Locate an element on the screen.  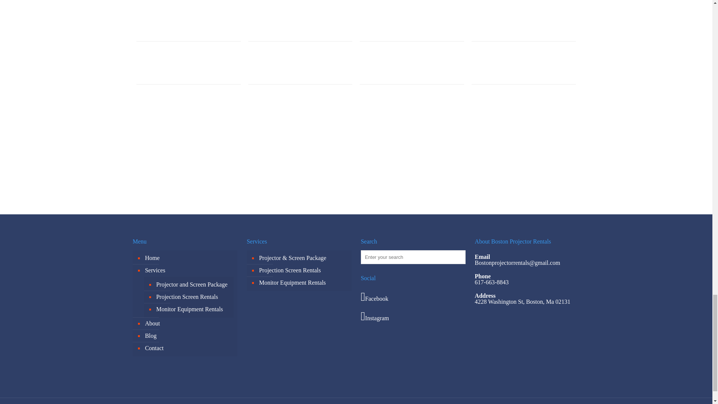
Visit Boston Projector Rentals on Facebook is located at coordinates (414, 296).